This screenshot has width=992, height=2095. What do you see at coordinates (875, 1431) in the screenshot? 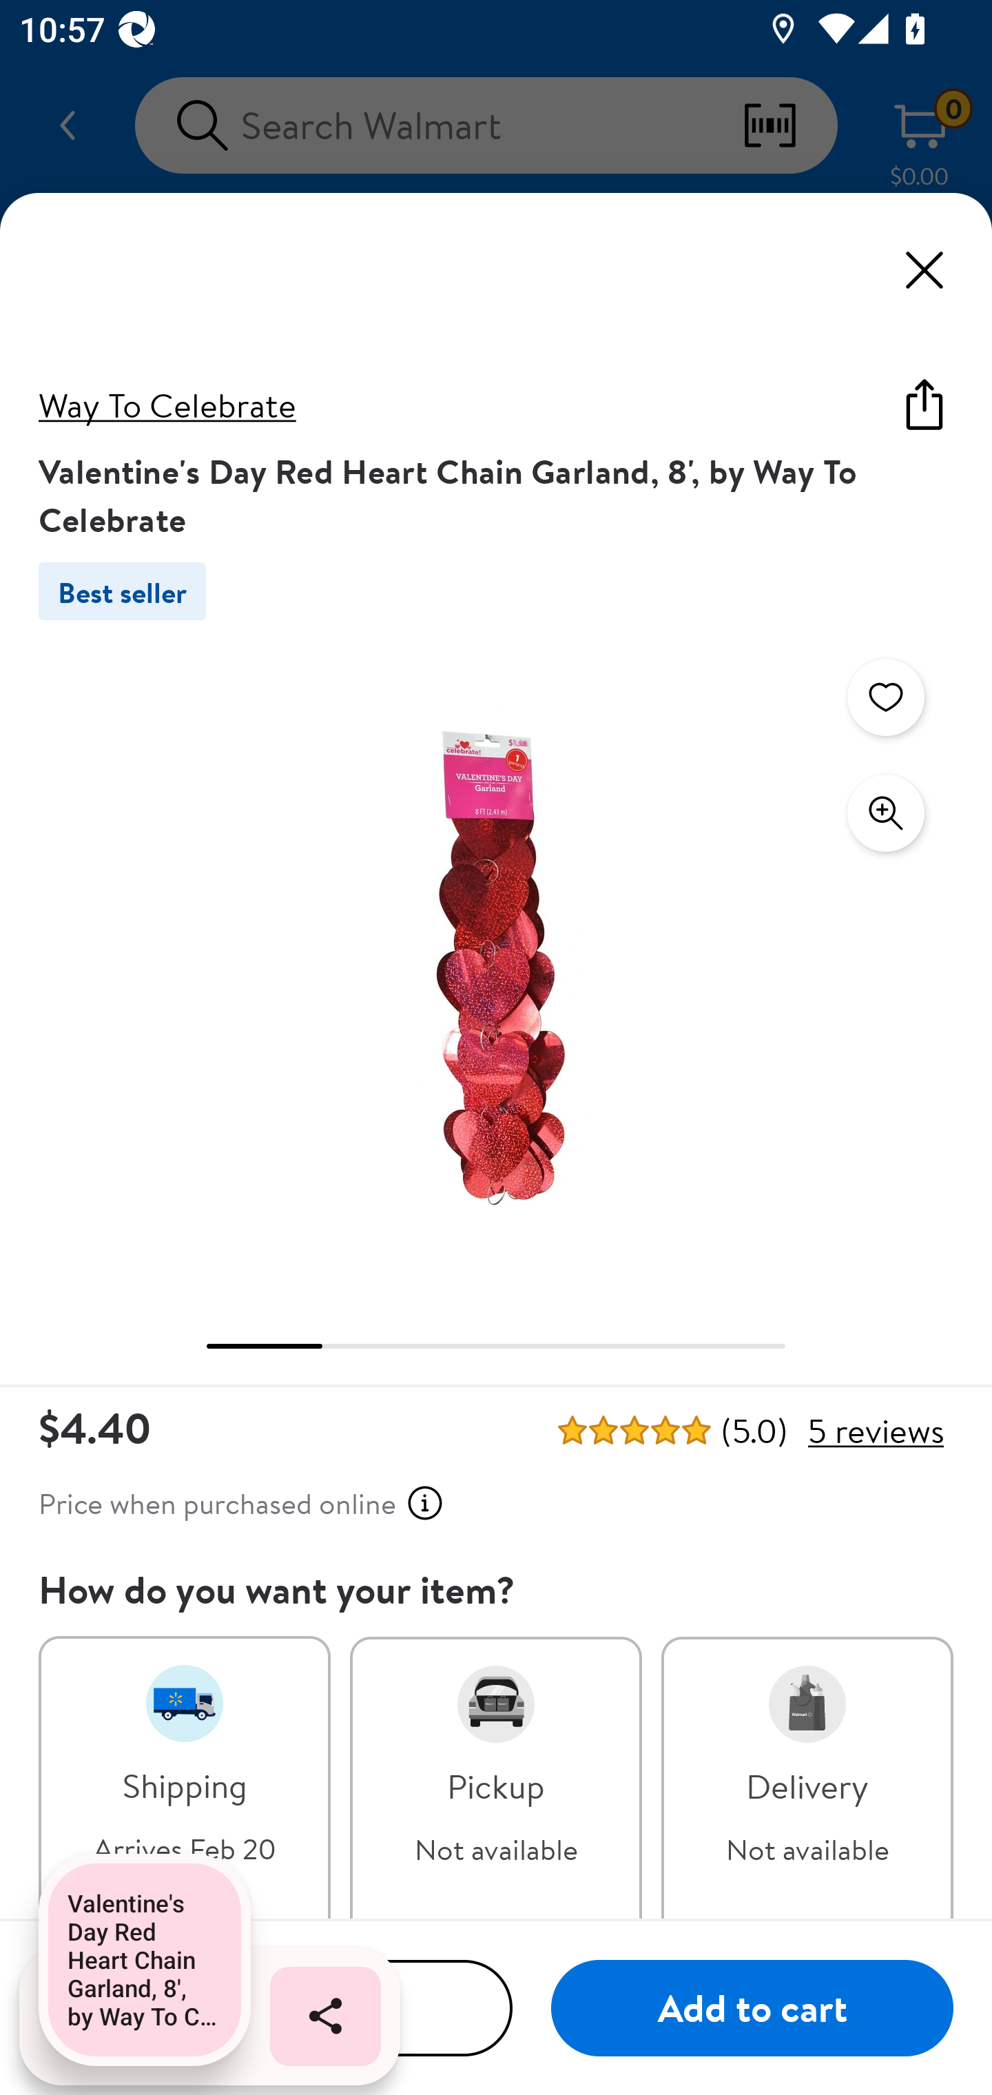
I see `5 reviews` at bounding box center [875, 1431].